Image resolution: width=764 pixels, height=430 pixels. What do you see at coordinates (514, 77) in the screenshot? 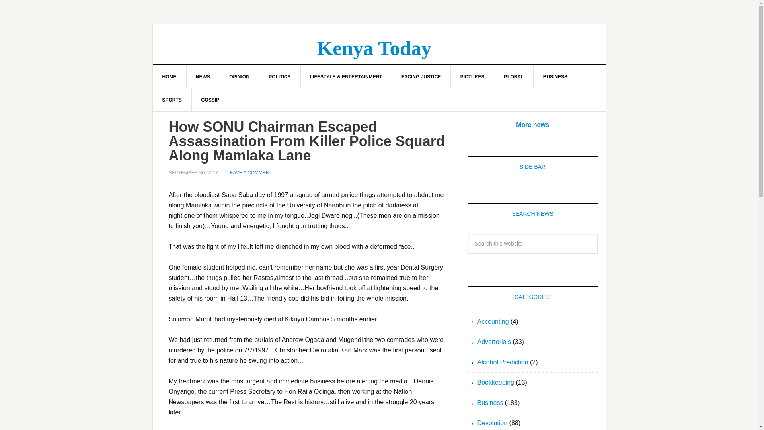
I see `GLOBAL` at bounding box center [514, 77].